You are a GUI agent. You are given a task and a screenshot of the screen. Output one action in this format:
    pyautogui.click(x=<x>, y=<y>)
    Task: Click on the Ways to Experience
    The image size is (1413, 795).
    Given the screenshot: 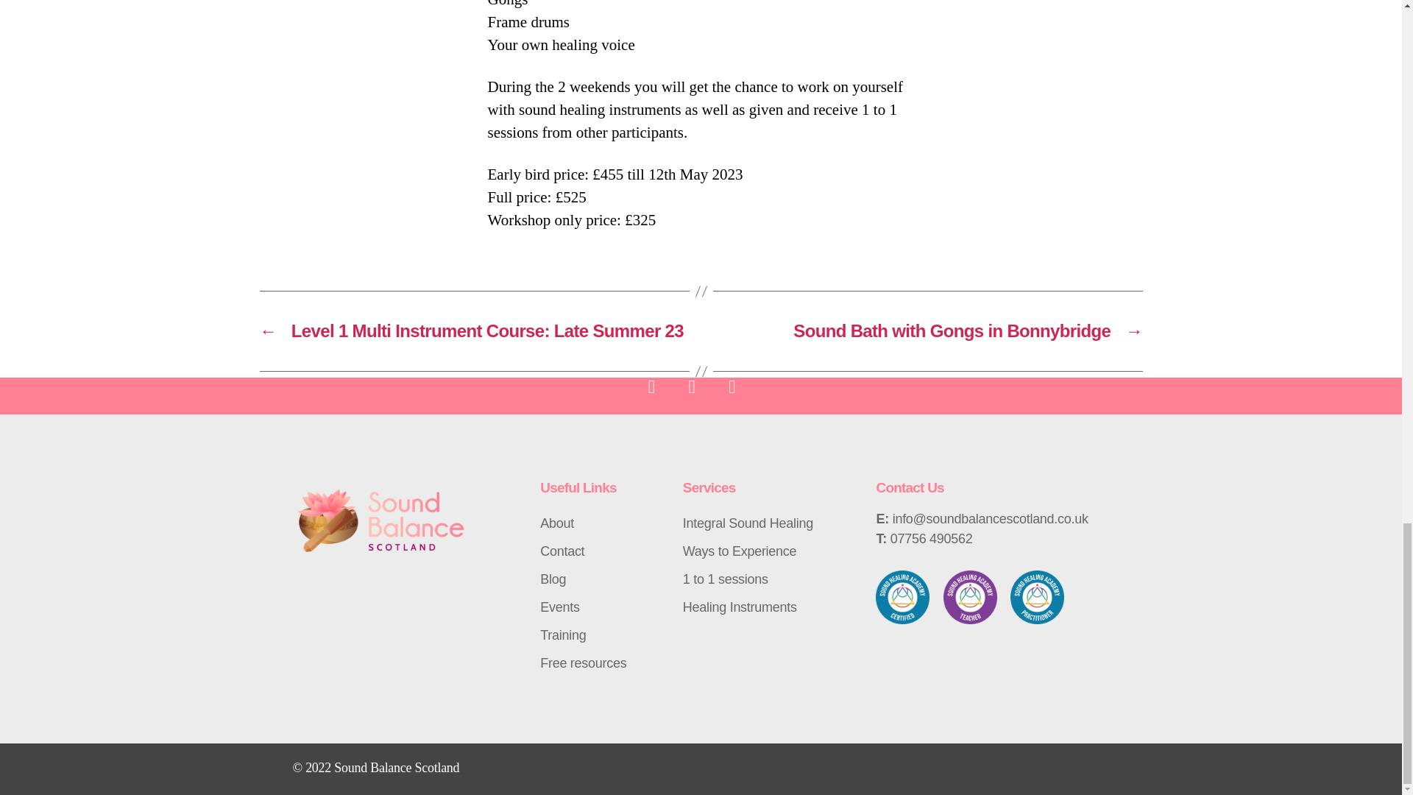 What is the action you would take?
    pyautogui.click(x=772, y=551)
    